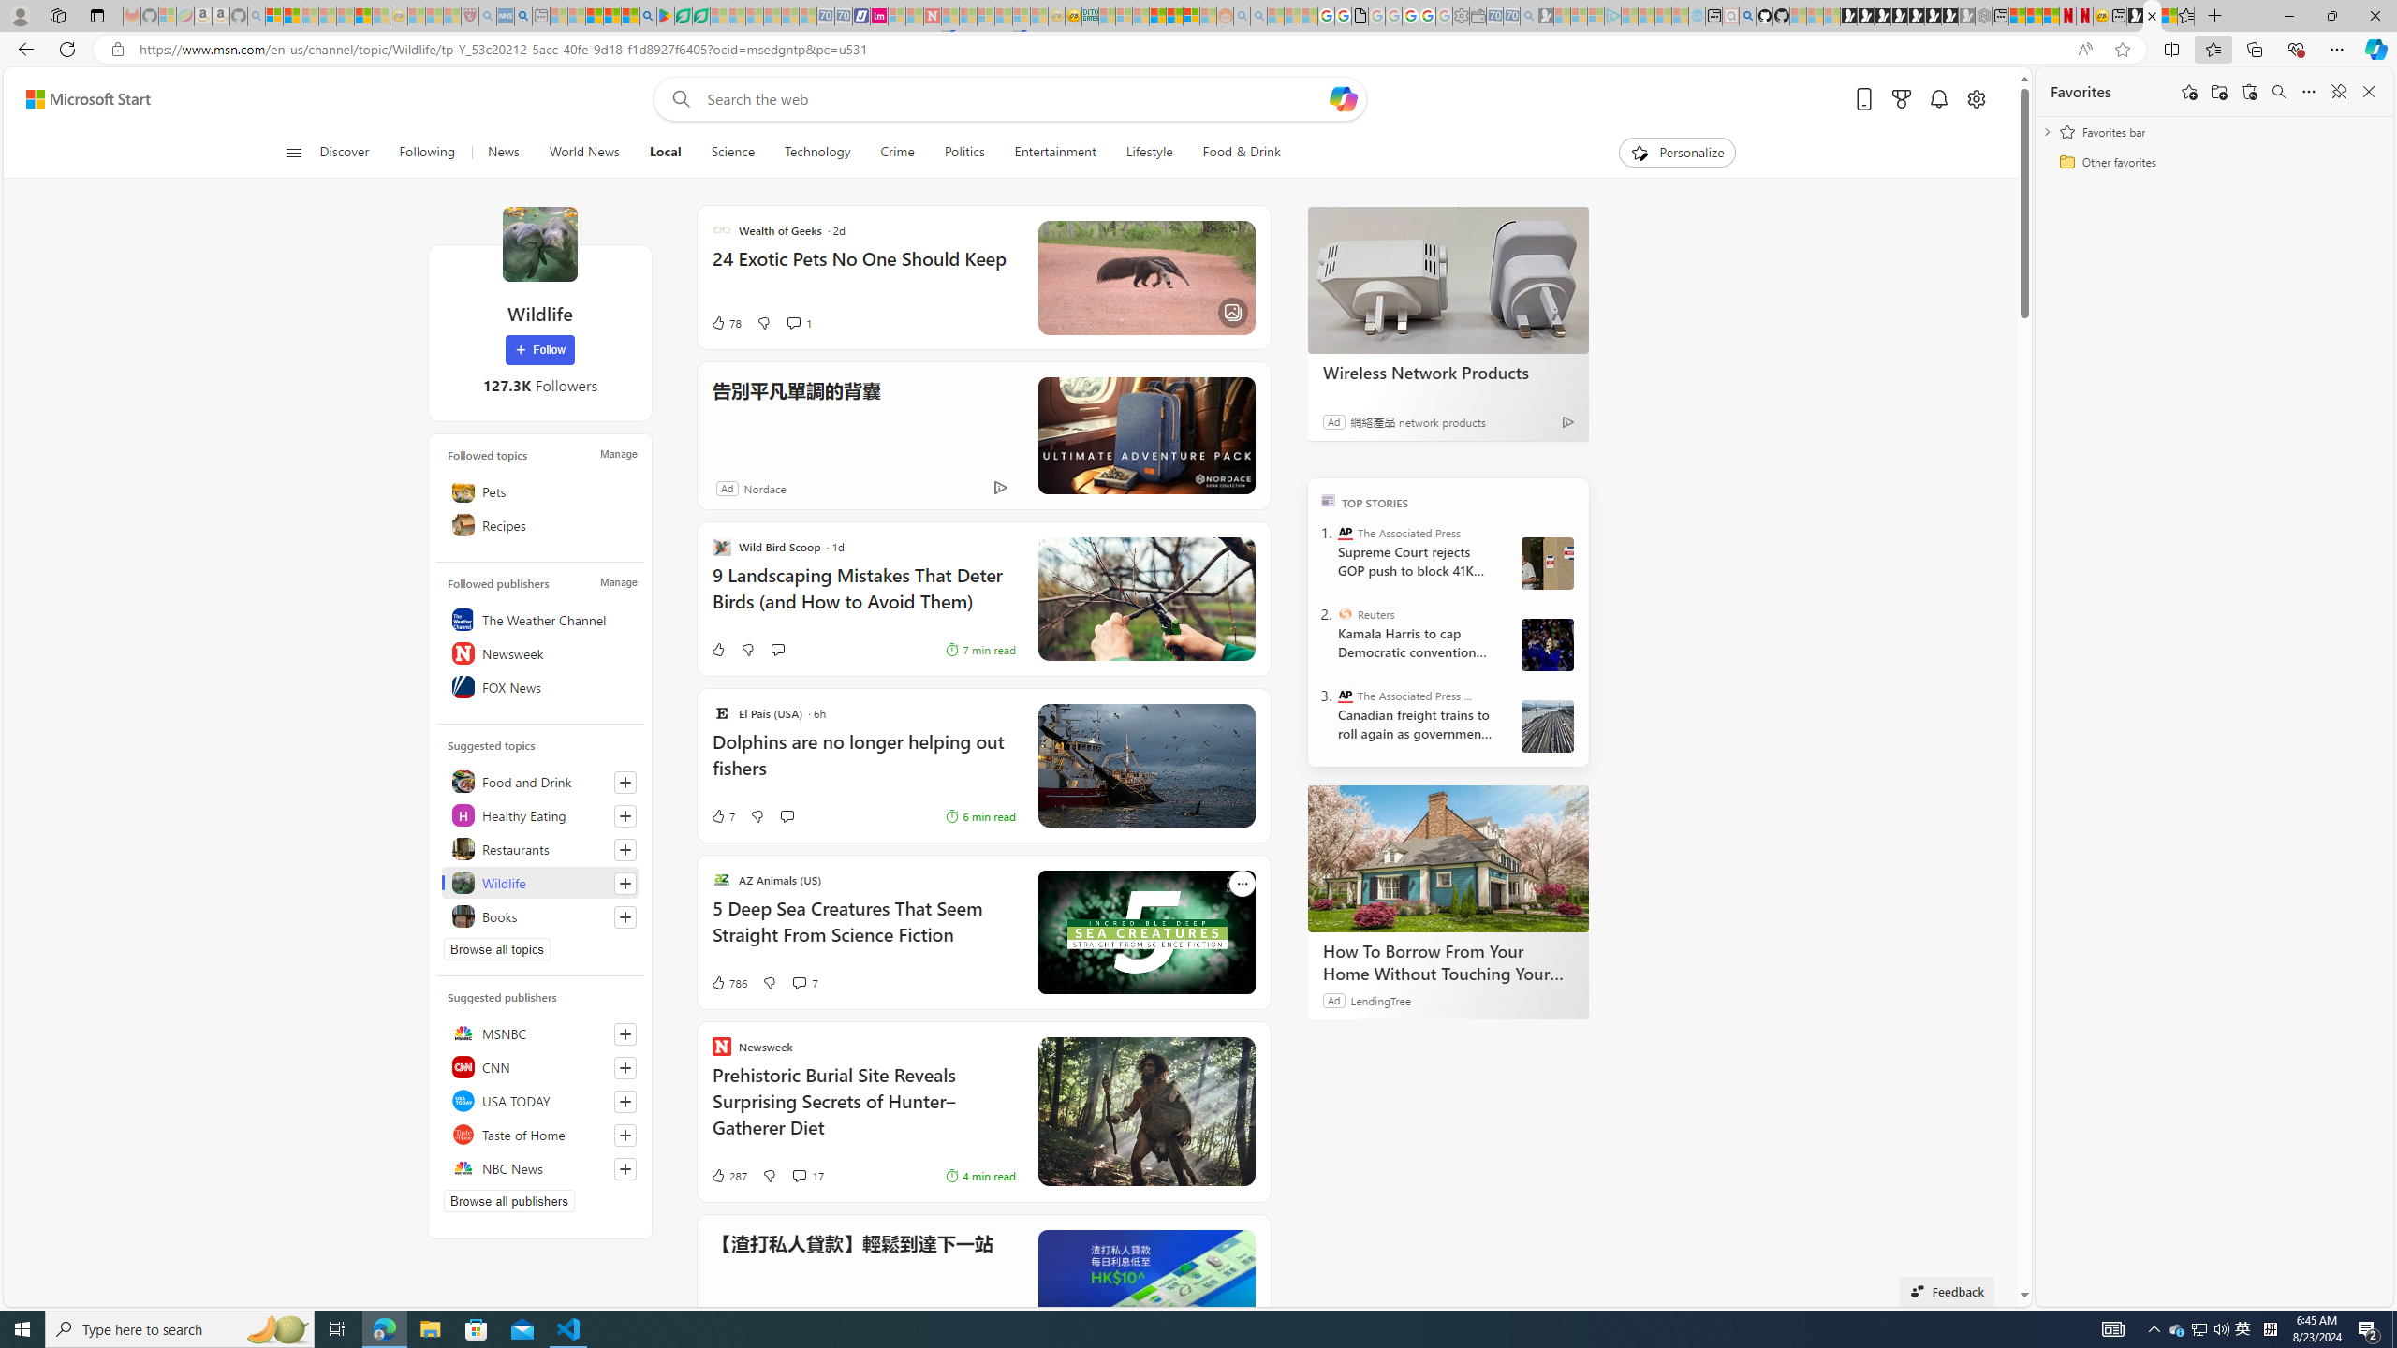  Describe the element at coordinates (807, 1176) in the screenshot. I see `View comments 17 Comment` at that location.